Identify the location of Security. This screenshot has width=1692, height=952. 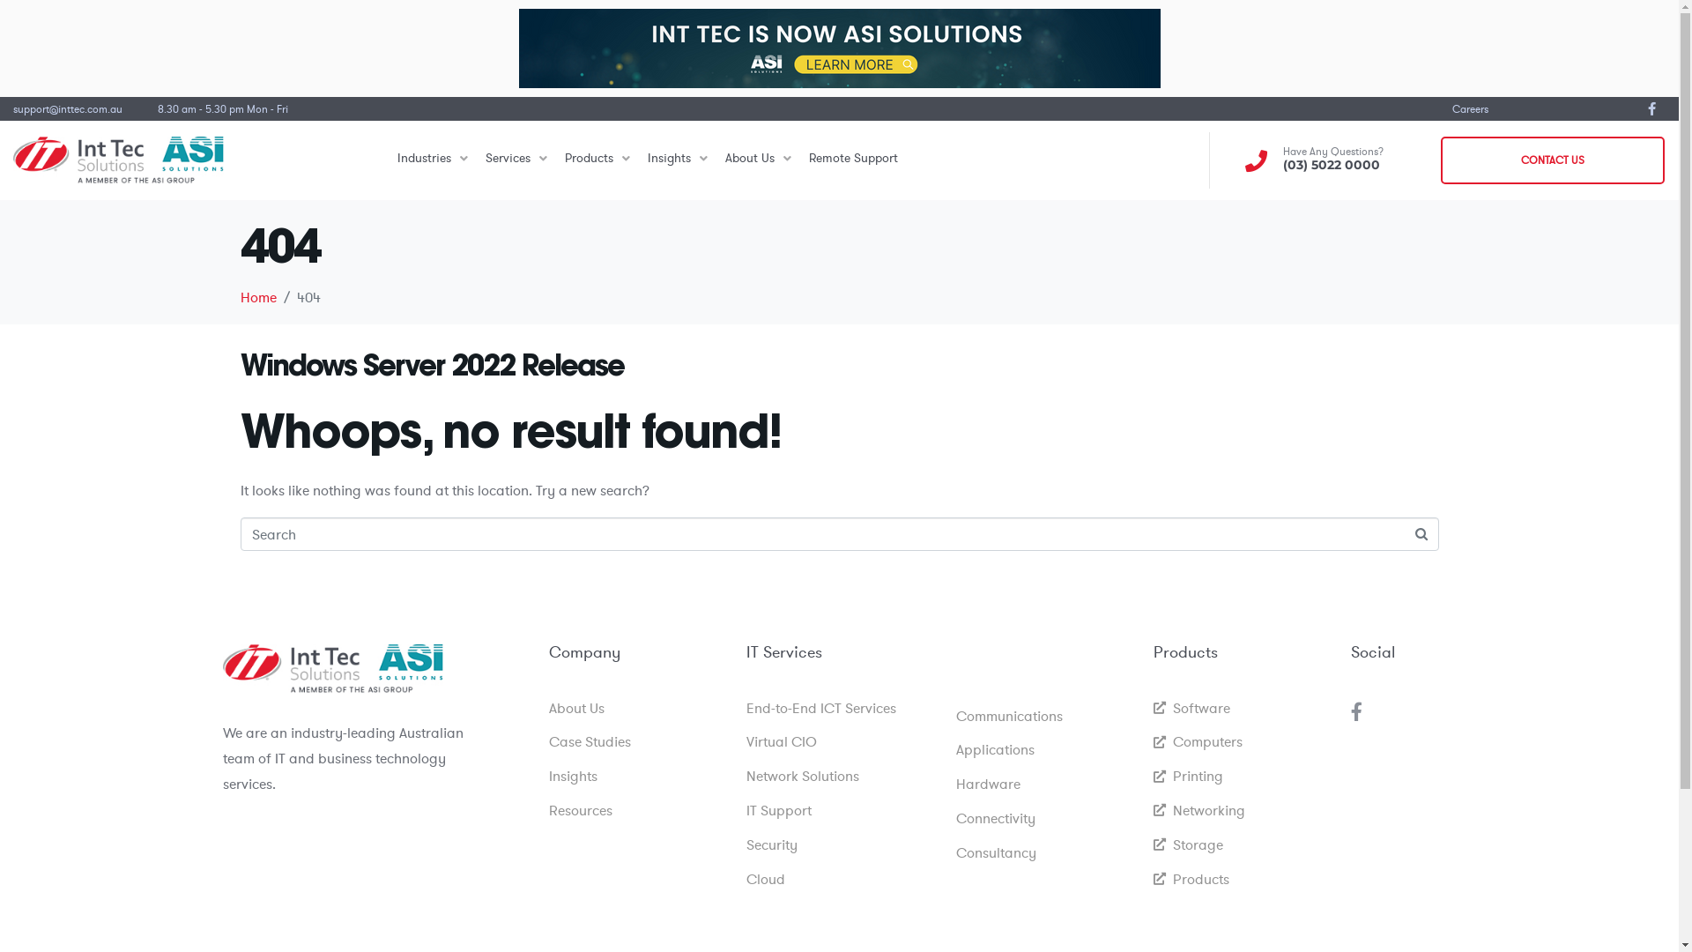
(842, 844).